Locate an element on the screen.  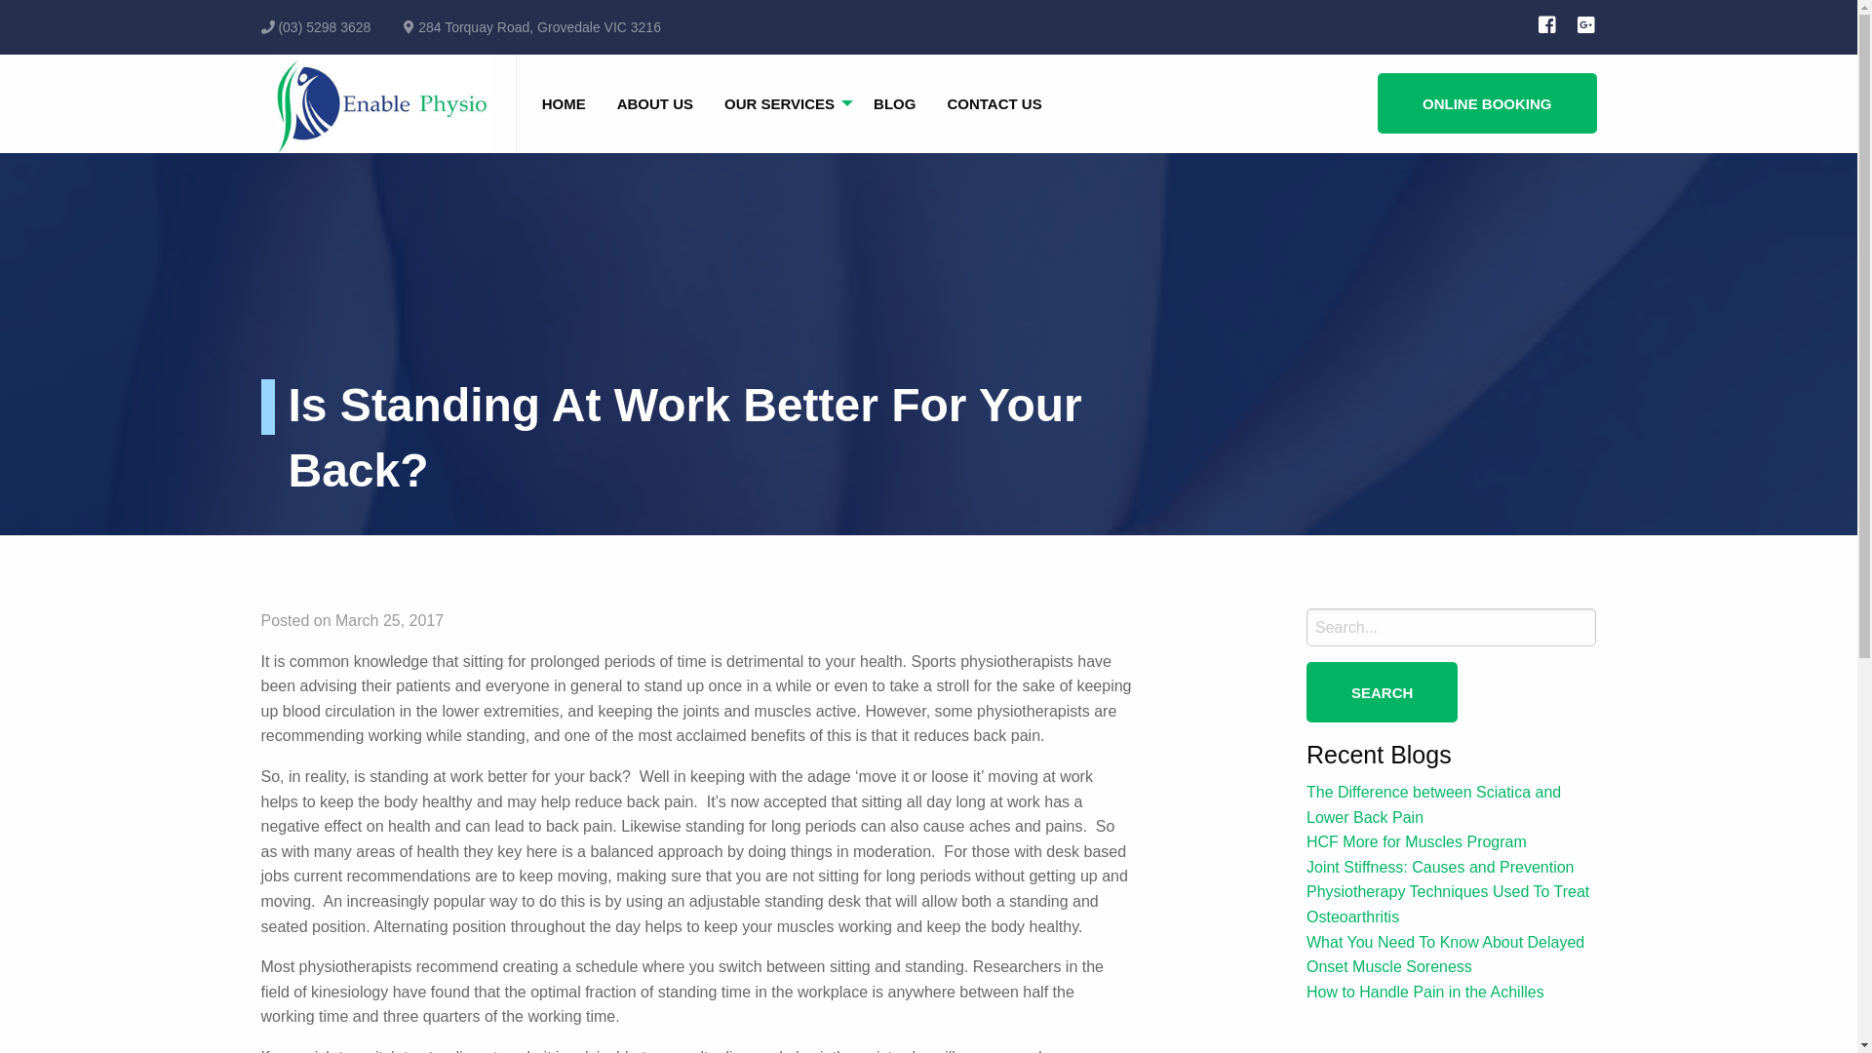
HCF More for Muscles Program is located at coordinates (1417, 842).